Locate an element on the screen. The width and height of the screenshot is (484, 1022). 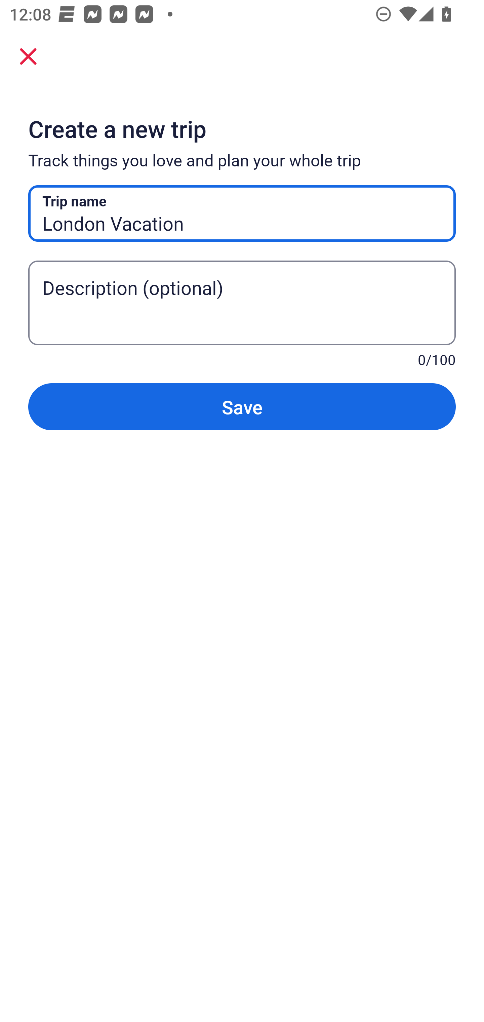
Save Button Save is located at coordinates (242, 407).